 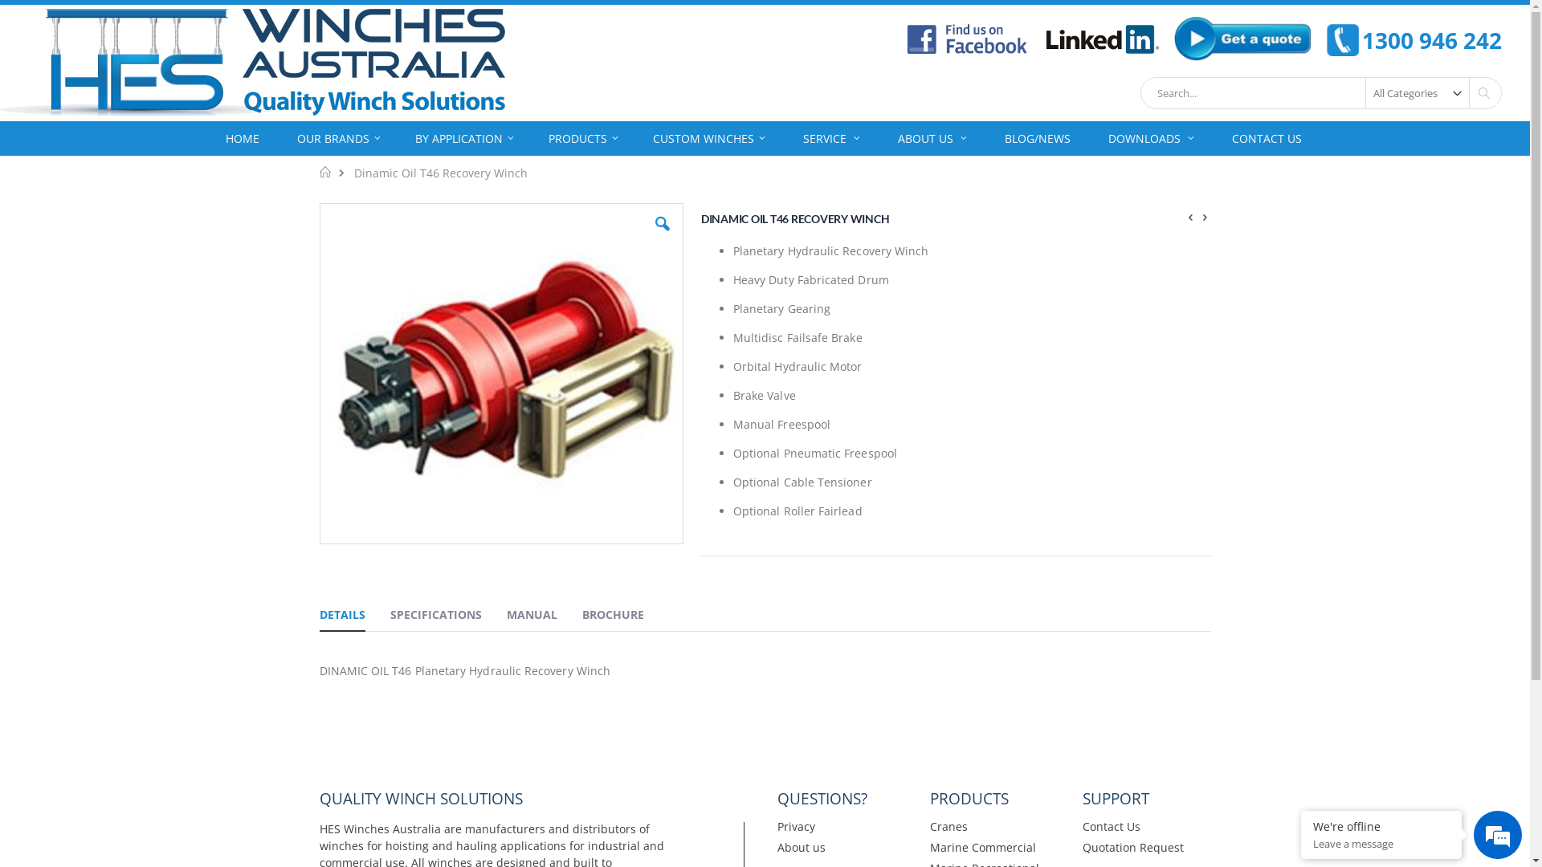 I want to click on Skip to the end of the images gallery, so click(x=318, y=202).